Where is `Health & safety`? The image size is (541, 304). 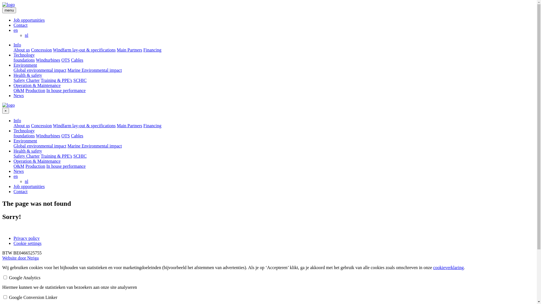 Health & safety is located at coordinates (28, 151).